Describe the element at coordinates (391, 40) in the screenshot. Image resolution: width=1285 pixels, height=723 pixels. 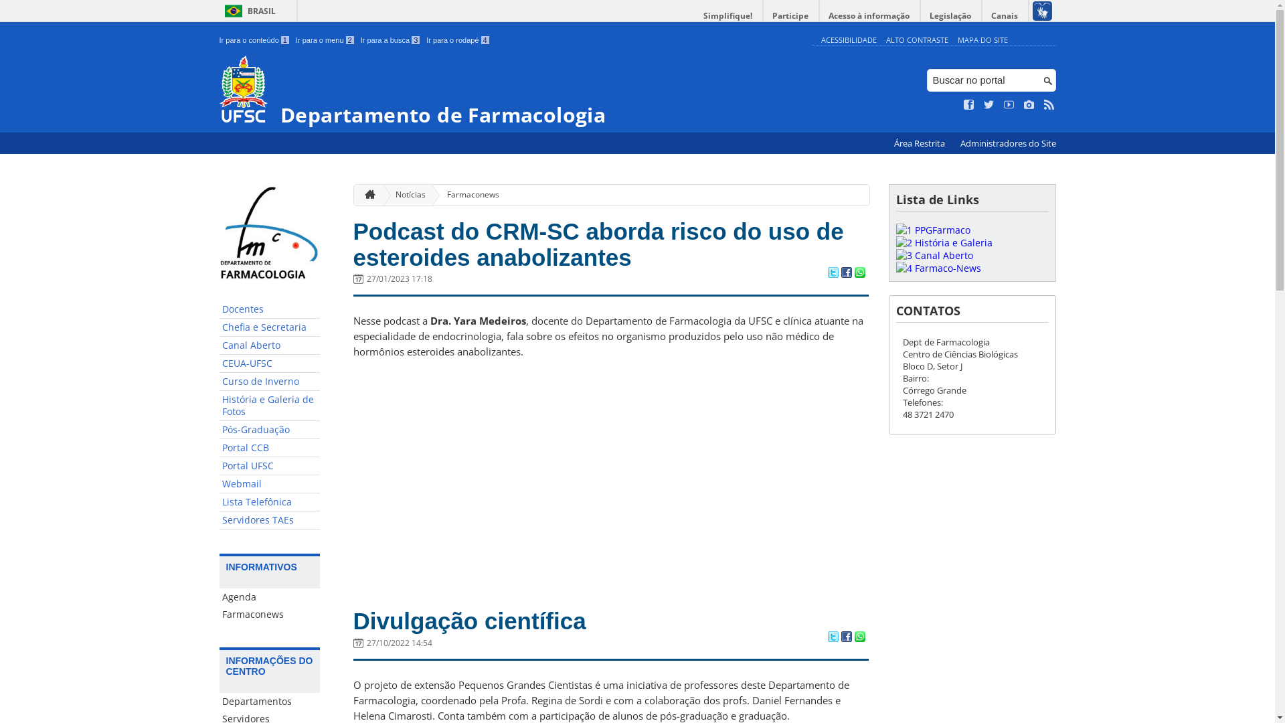
I see `Ir para a busca 3` at that location.